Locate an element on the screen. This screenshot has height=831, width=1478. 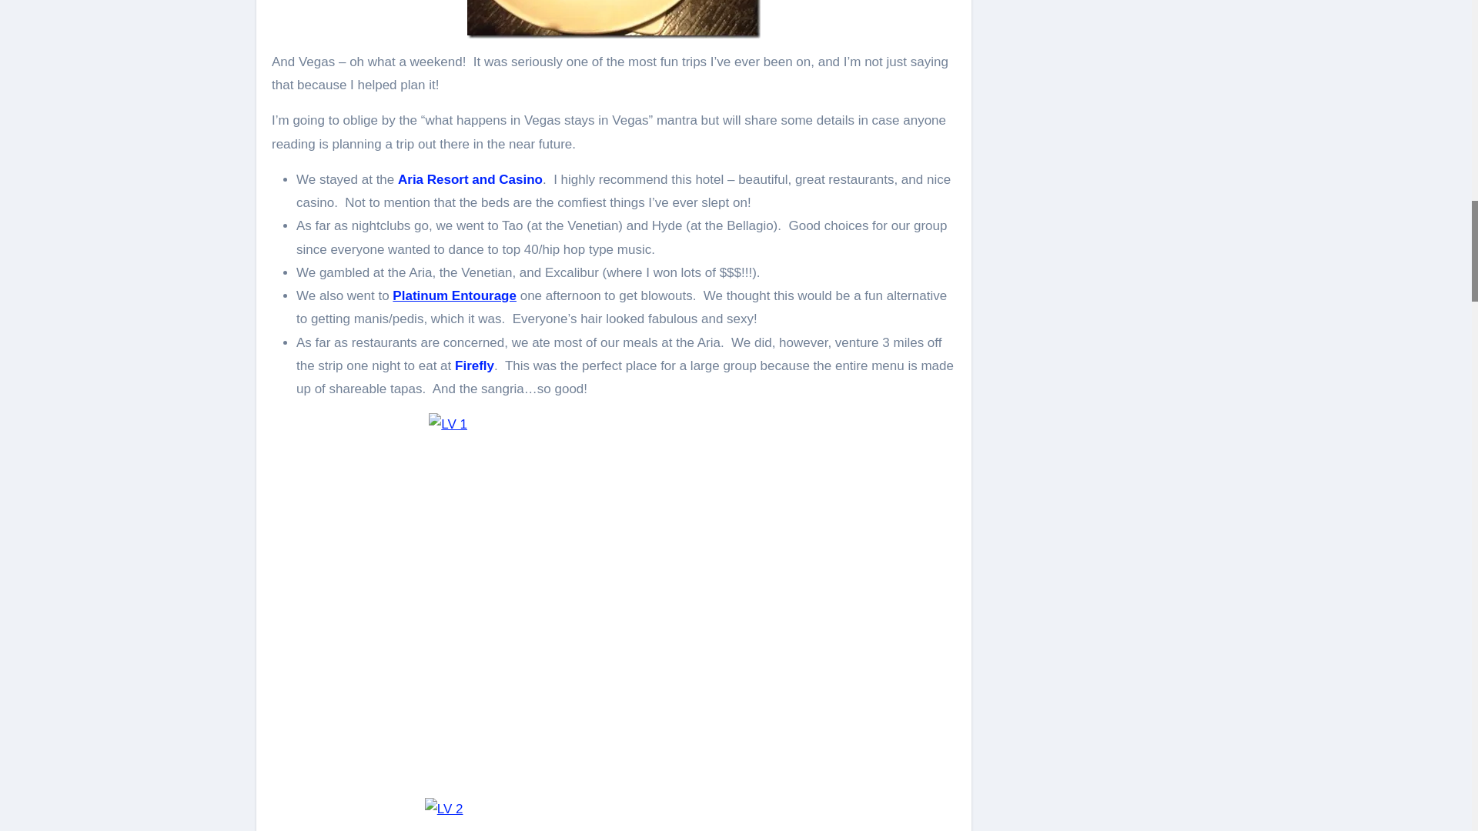
Platinum Entourage is located at coordinates (454, 295).